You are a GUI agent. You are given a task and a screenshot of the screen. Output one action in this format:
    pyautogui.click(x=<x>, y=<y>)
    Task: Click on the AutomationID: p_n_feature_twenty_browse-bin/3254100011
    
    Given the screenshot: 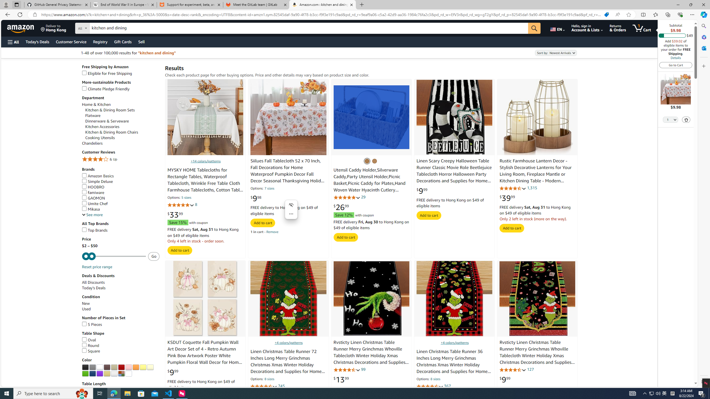 What is the action you would take?
    pyautogui.click(x=100, y=367)
    